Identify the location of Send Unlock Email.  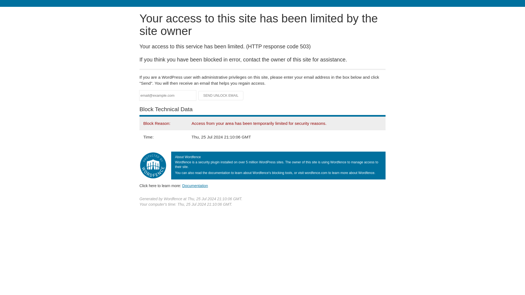
(221, 96).